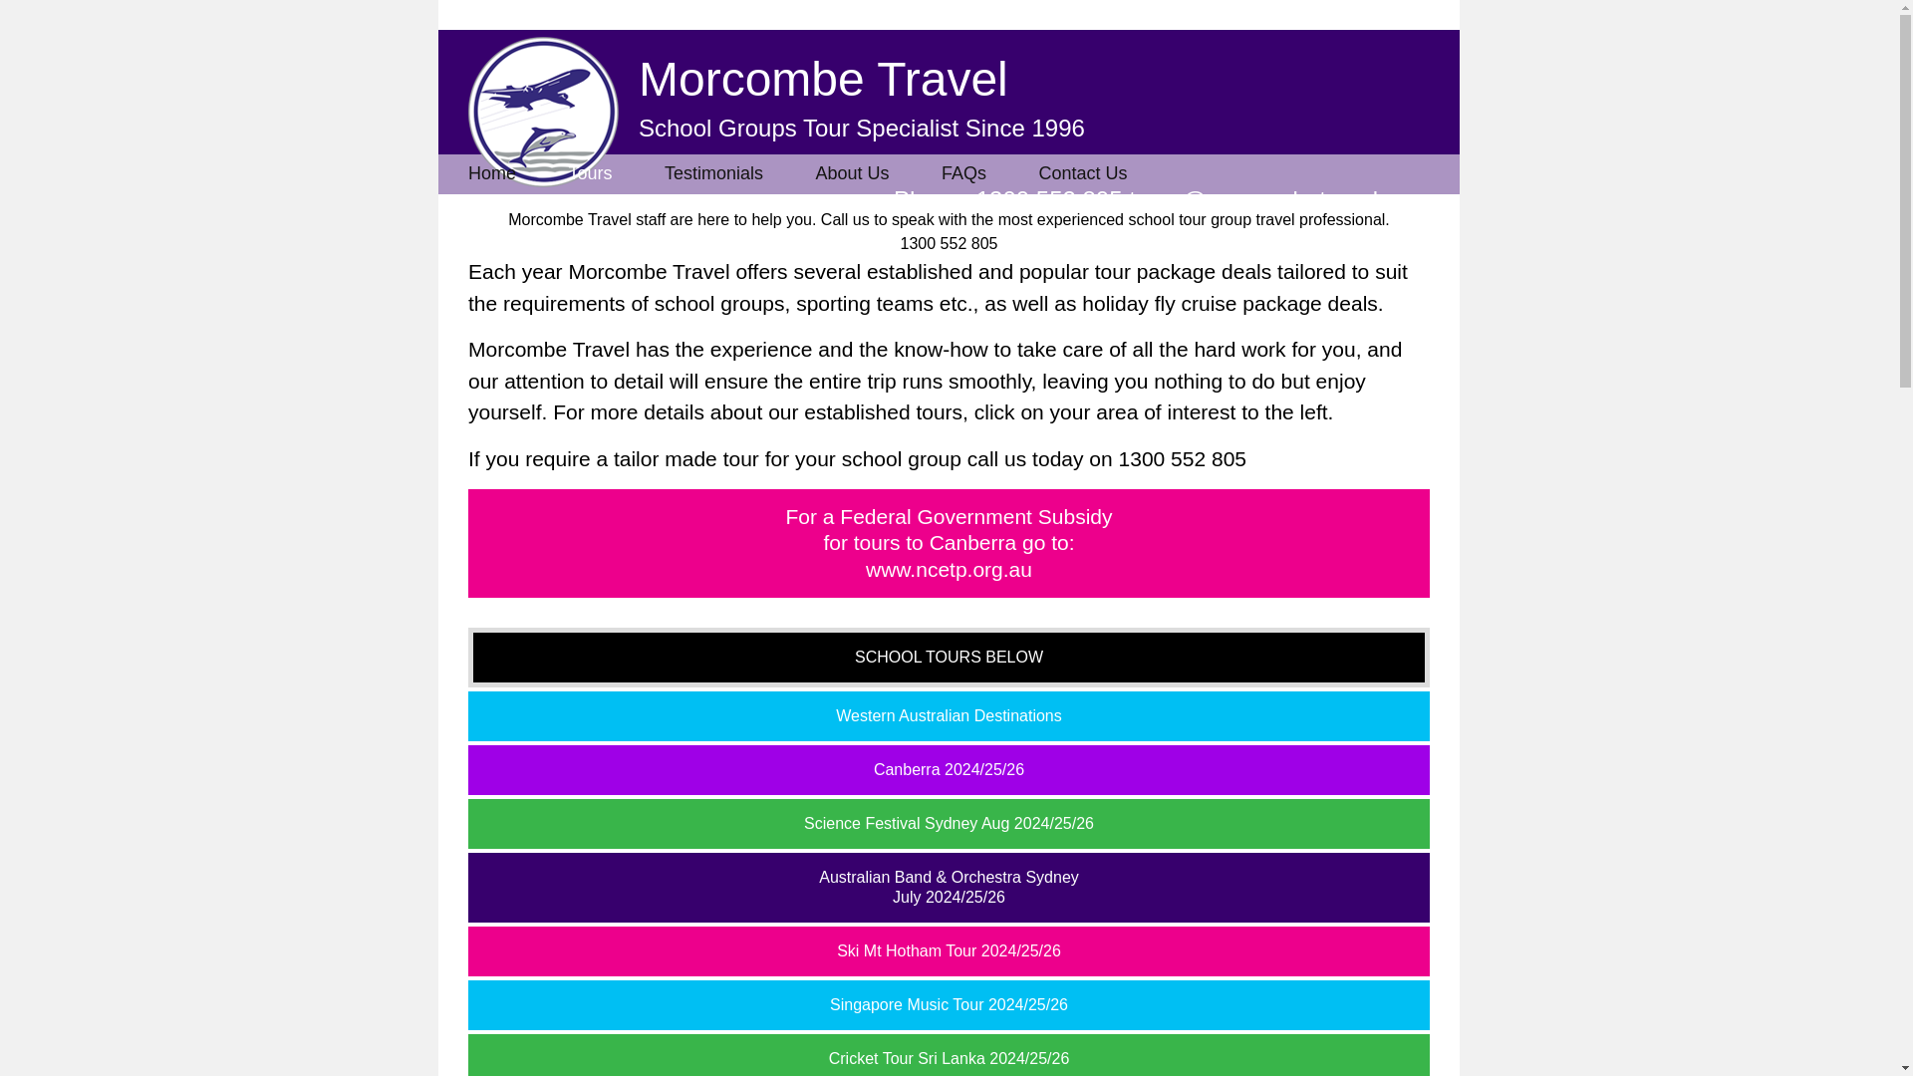  Describe the element at coordinates (1049, 199) in the screenshot. I see `1300 552 805` at that location.